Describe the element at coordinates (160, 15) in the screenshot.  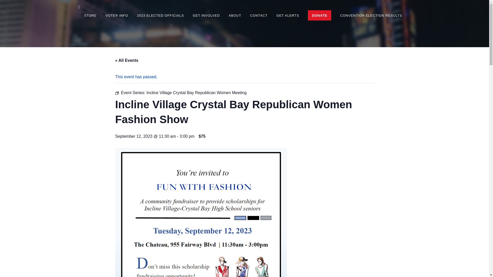
I see `2023 ELECTED OFFICIALS` at that location.